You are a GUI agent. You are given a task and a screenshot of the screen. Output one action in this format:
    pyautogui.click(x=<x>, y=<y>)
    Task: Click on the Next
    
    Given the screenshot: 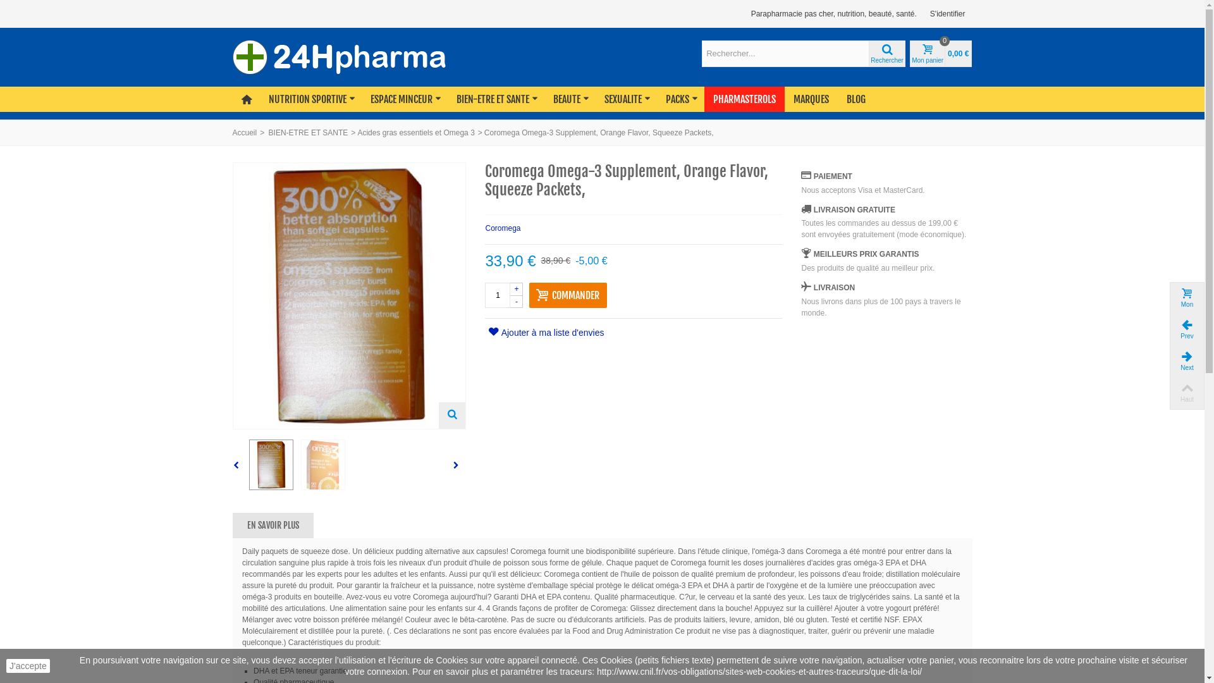 What is the action you would take?
    pyautogui.click(x=1187, y=362)
    